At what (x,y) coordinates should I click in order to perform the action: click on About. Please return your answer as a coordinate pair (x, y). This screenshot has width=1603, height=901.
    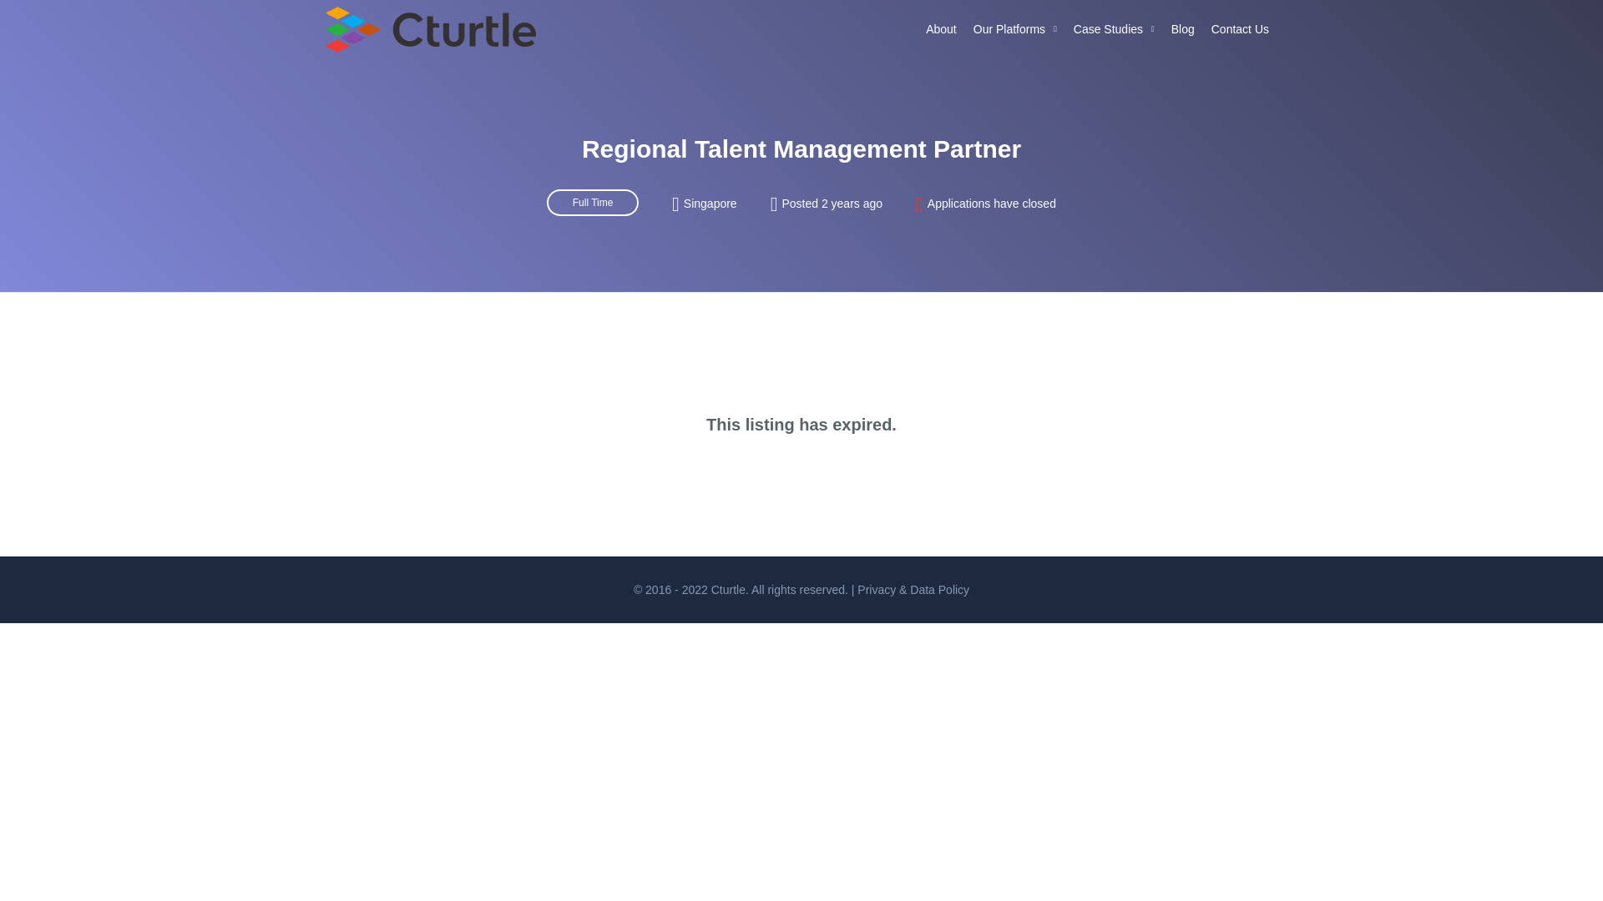
    Looking at the image, I should click on (940, 30).